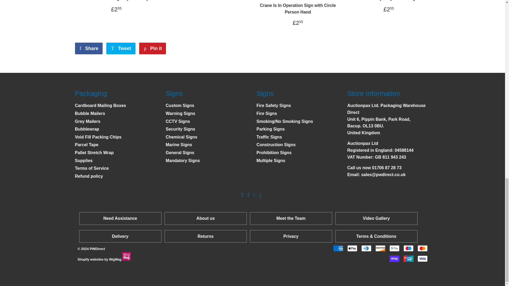  What do you see at coordinates (352, 248) in the screenshot?
I see `Apple Pay` at bounding box center [352, 248].